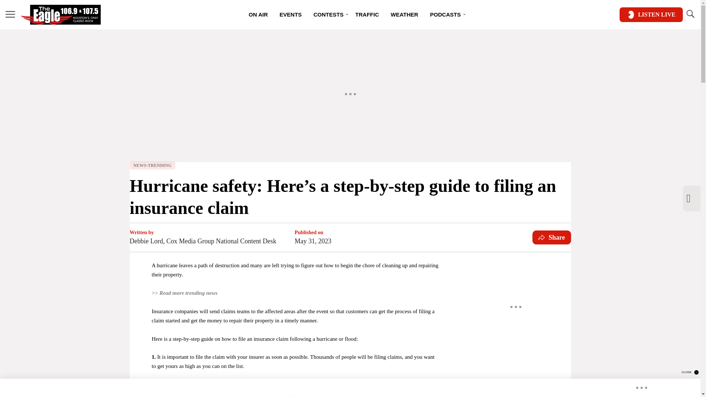 The image size is (706, 397). Describe the element at coordinates (404, 15) in the screenshot. I see `WEATHER` at that location.